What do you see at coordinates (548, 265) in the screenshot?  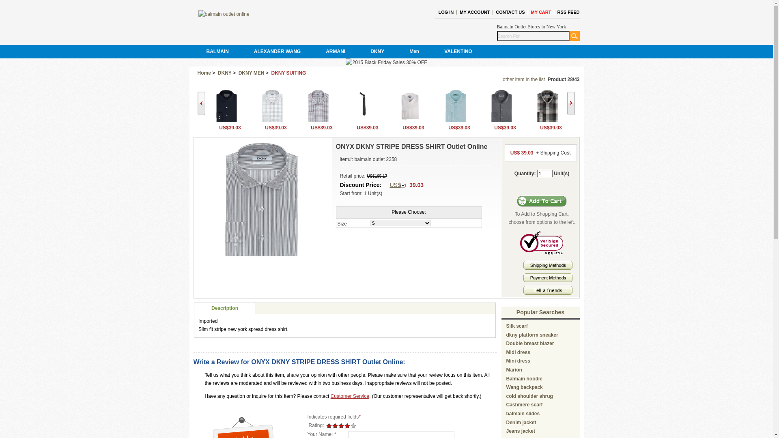 I see ` Shipping Methods ` at bounding box center [548, 265].